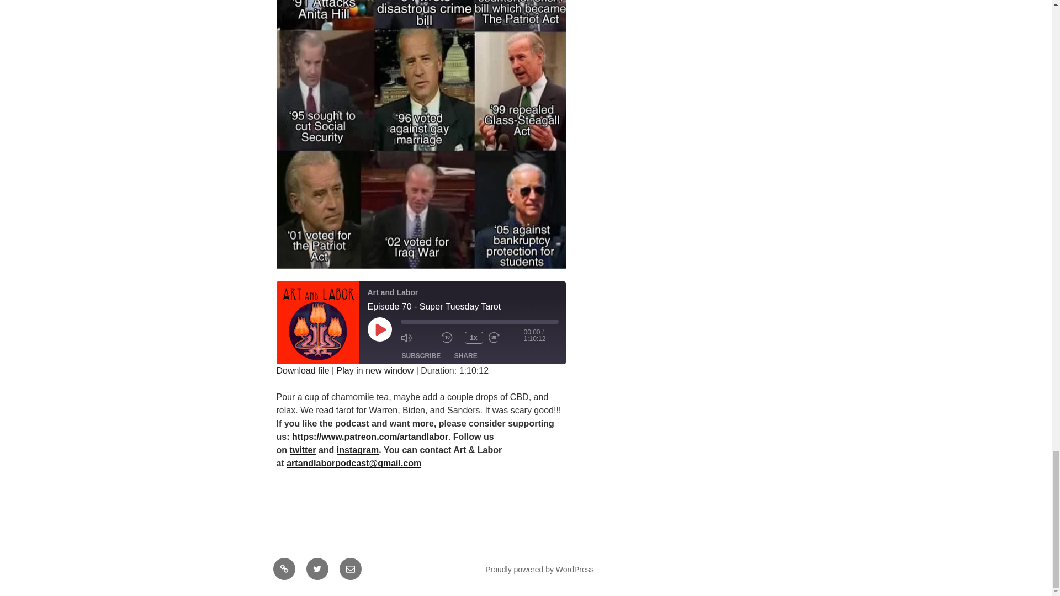  Describe the element at coordinates (421, 355) in the screenshot. I see `SUBSCRIBE` at that location.